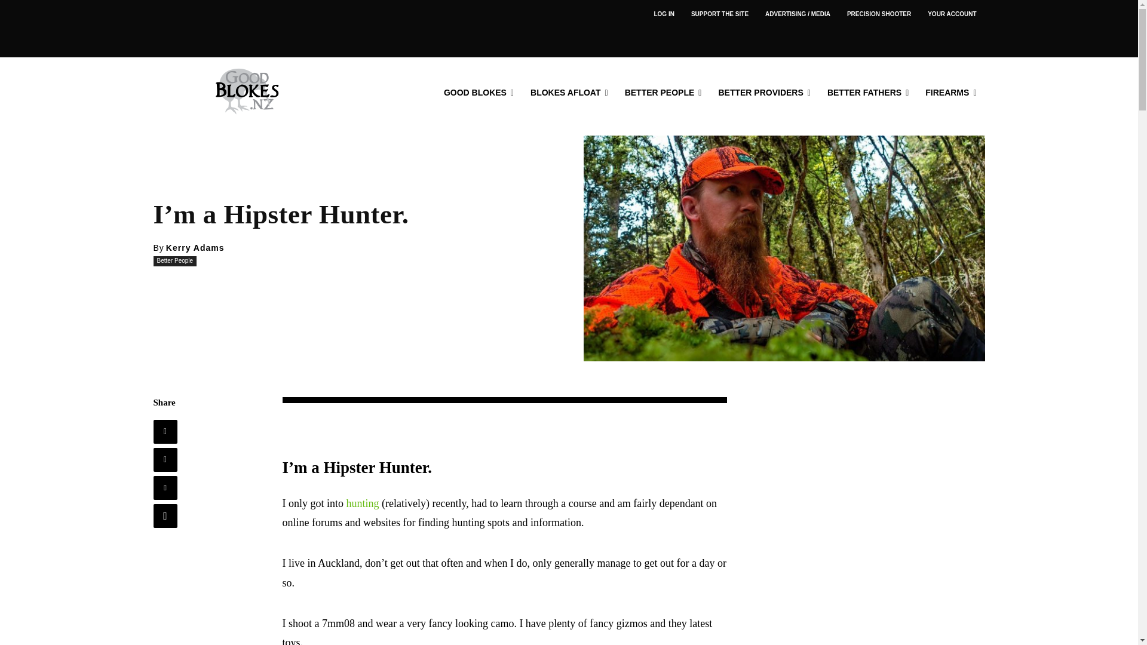 The height and width of the screenshot is (645, 1147). I want to click on Modern Marksmanship Mechanics, so click(879, 14).